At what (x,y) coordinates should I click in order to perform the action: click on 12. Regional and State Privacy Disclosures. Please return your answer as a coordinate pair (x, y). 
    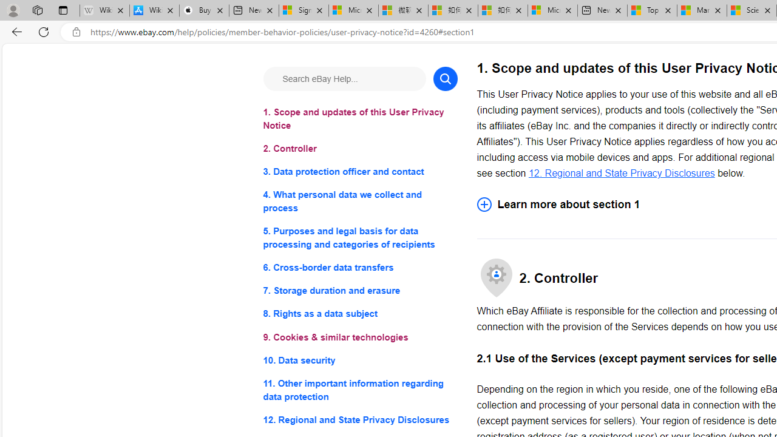
    Looking at the image, I should click on (622, 172).